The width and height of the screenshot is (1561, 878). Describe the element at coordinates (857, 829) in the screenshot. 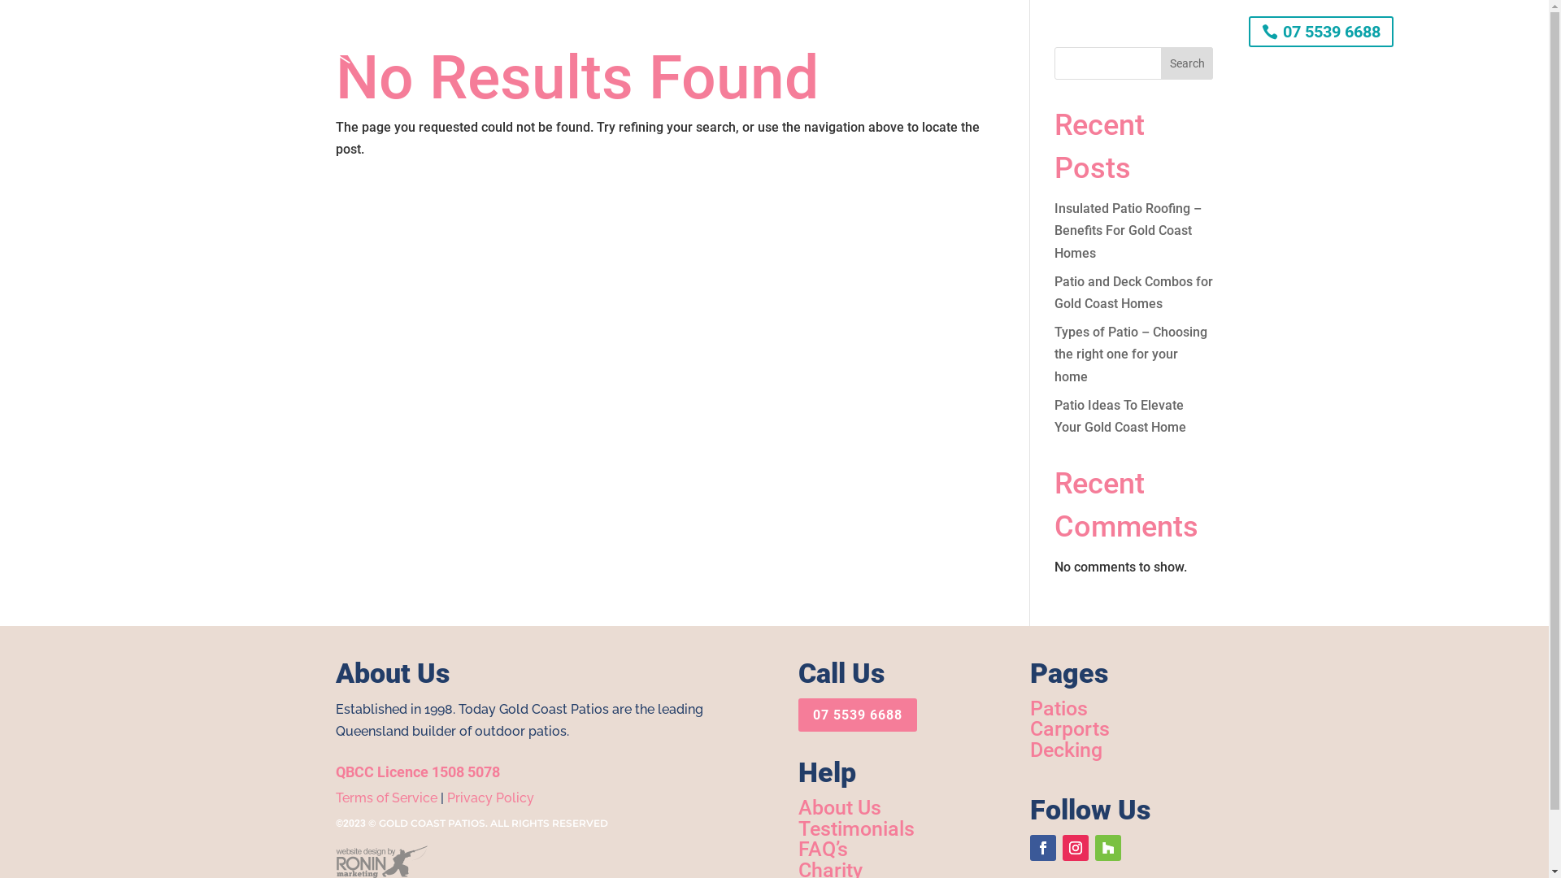

I see `Testimonials` at that location.